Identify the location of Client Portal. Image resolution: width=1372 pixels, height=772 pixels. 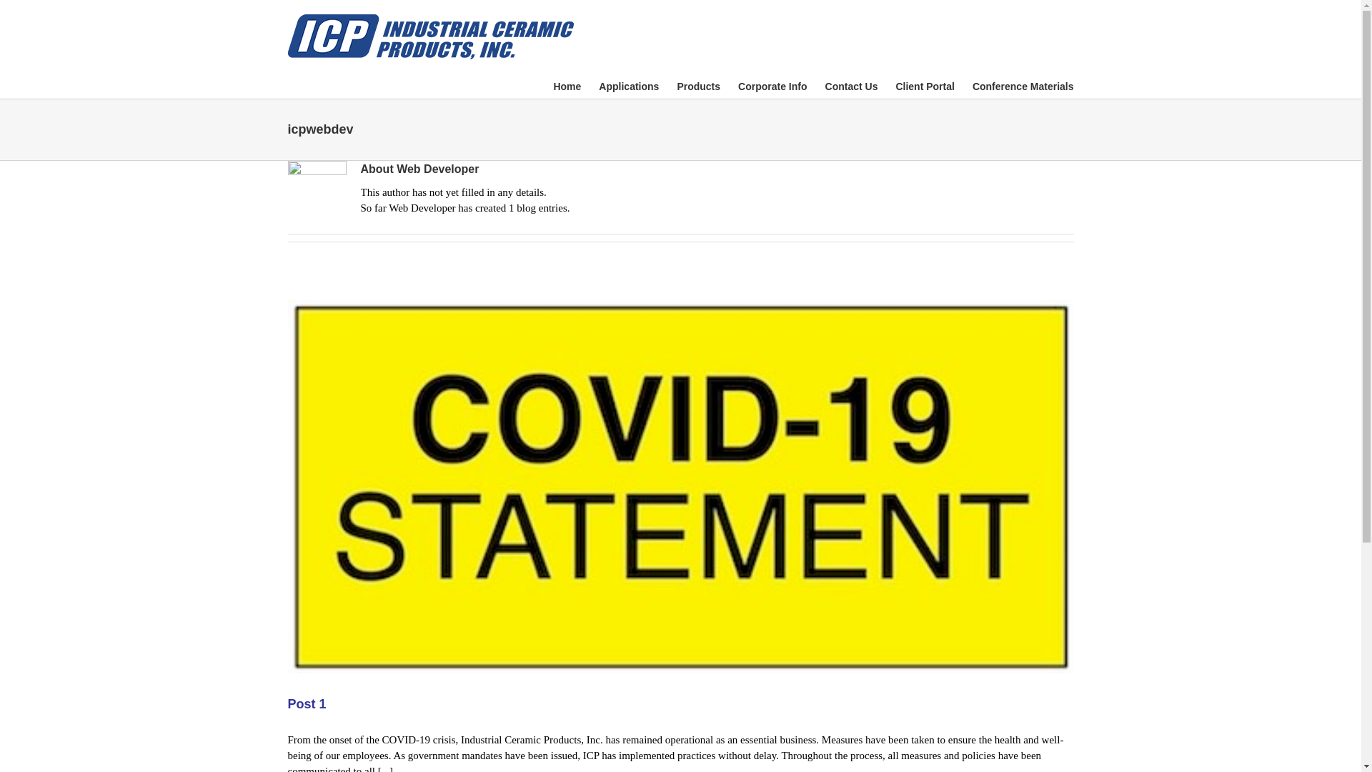
(925, 86).